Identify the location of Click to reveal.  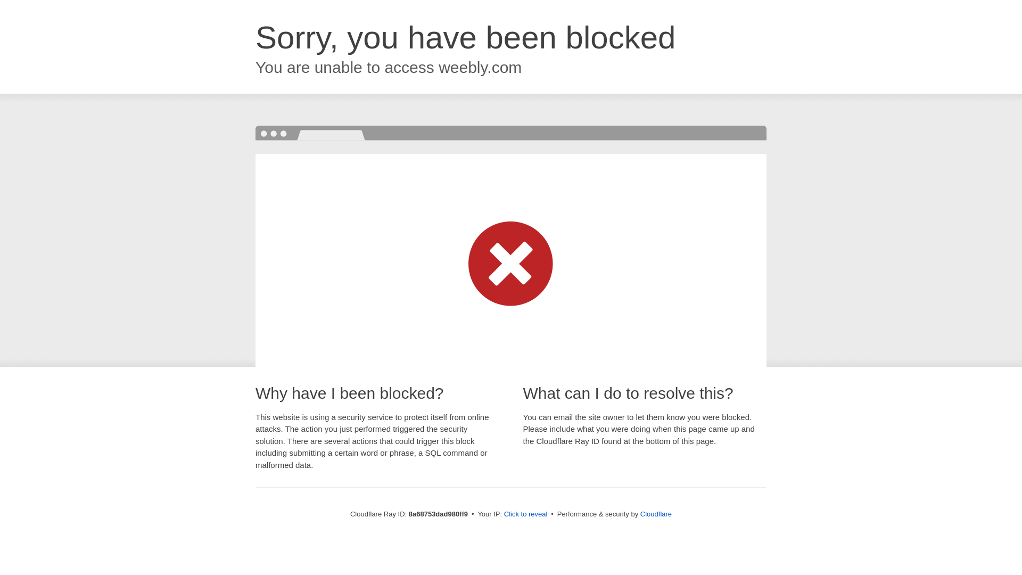
(526, 514).